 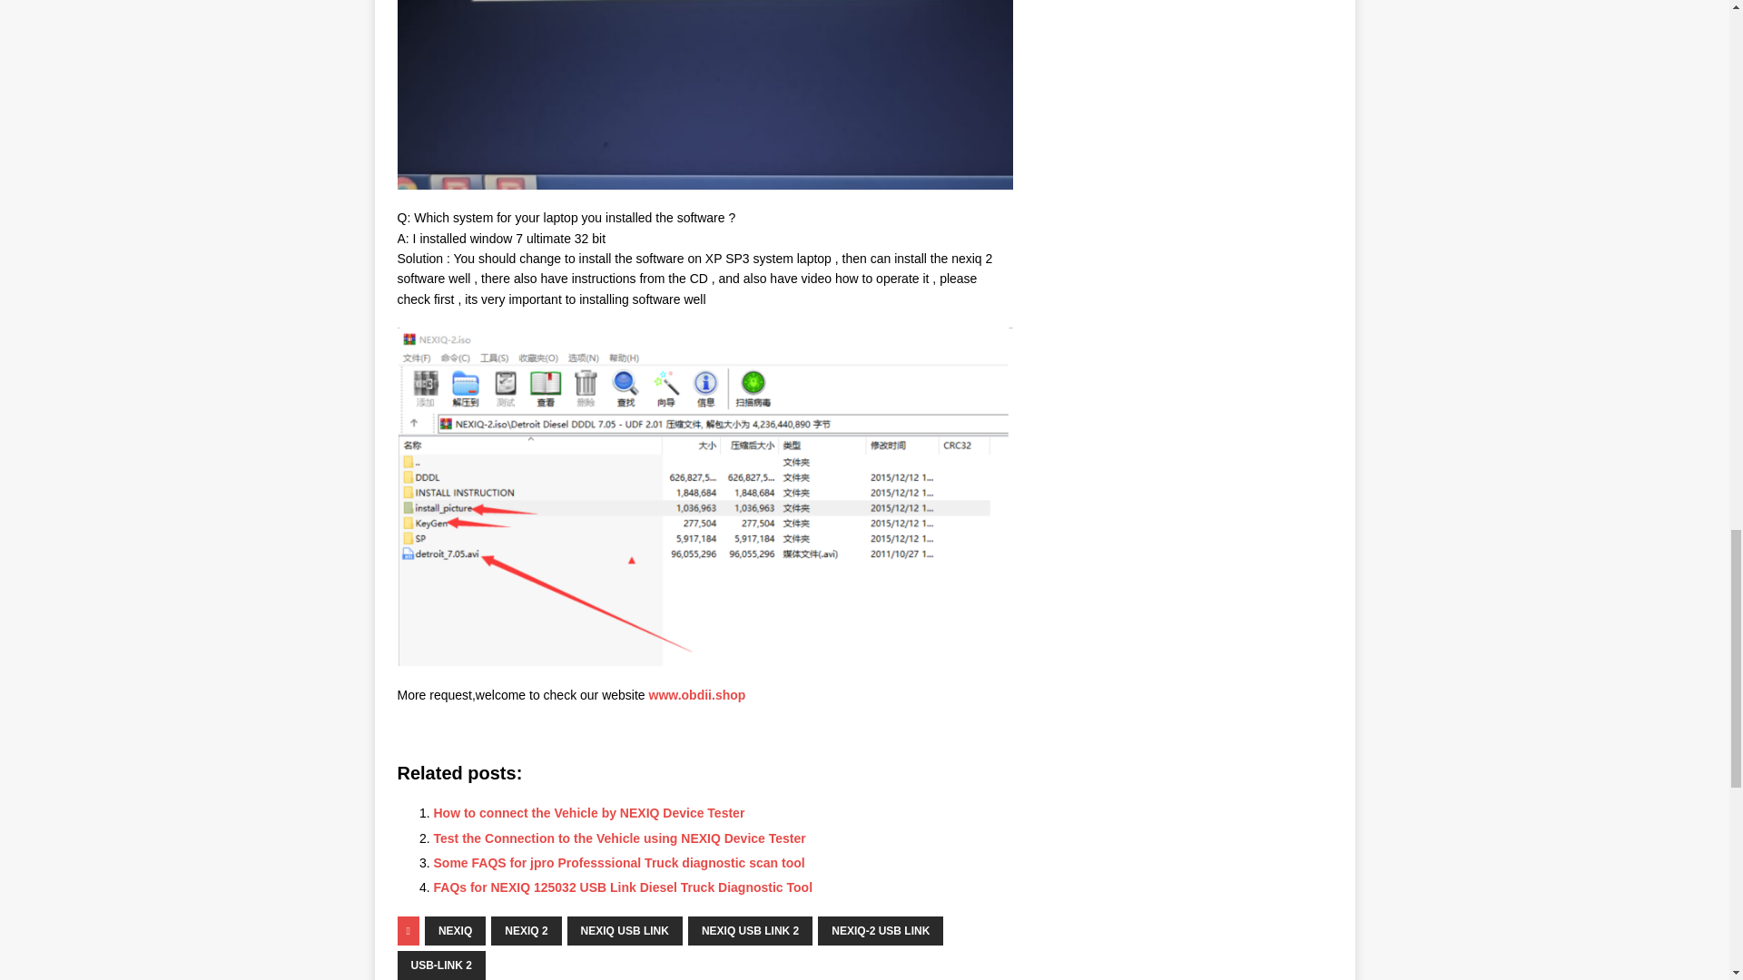 What do you see at coordinates (590, 812) in the screenshot?
I see `How to connect the Vehicle by NEXIQ Device Tester` at bounding box center [590, 812].